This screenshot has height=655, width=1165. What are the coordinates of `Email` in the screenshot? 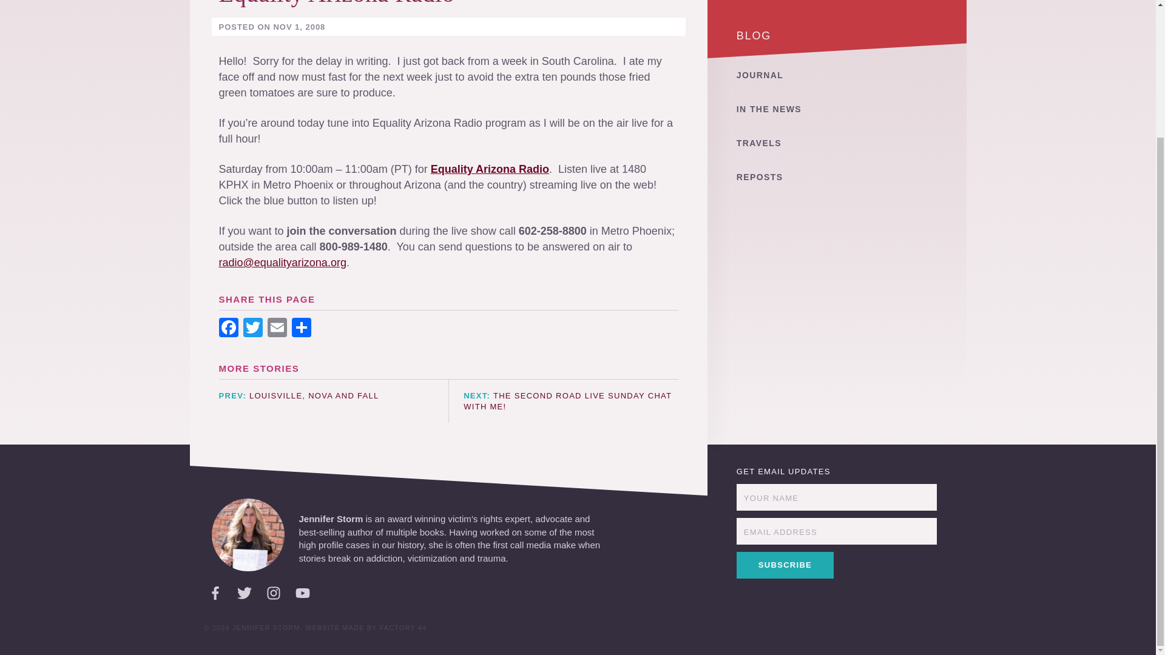 It's located at (277, 329).